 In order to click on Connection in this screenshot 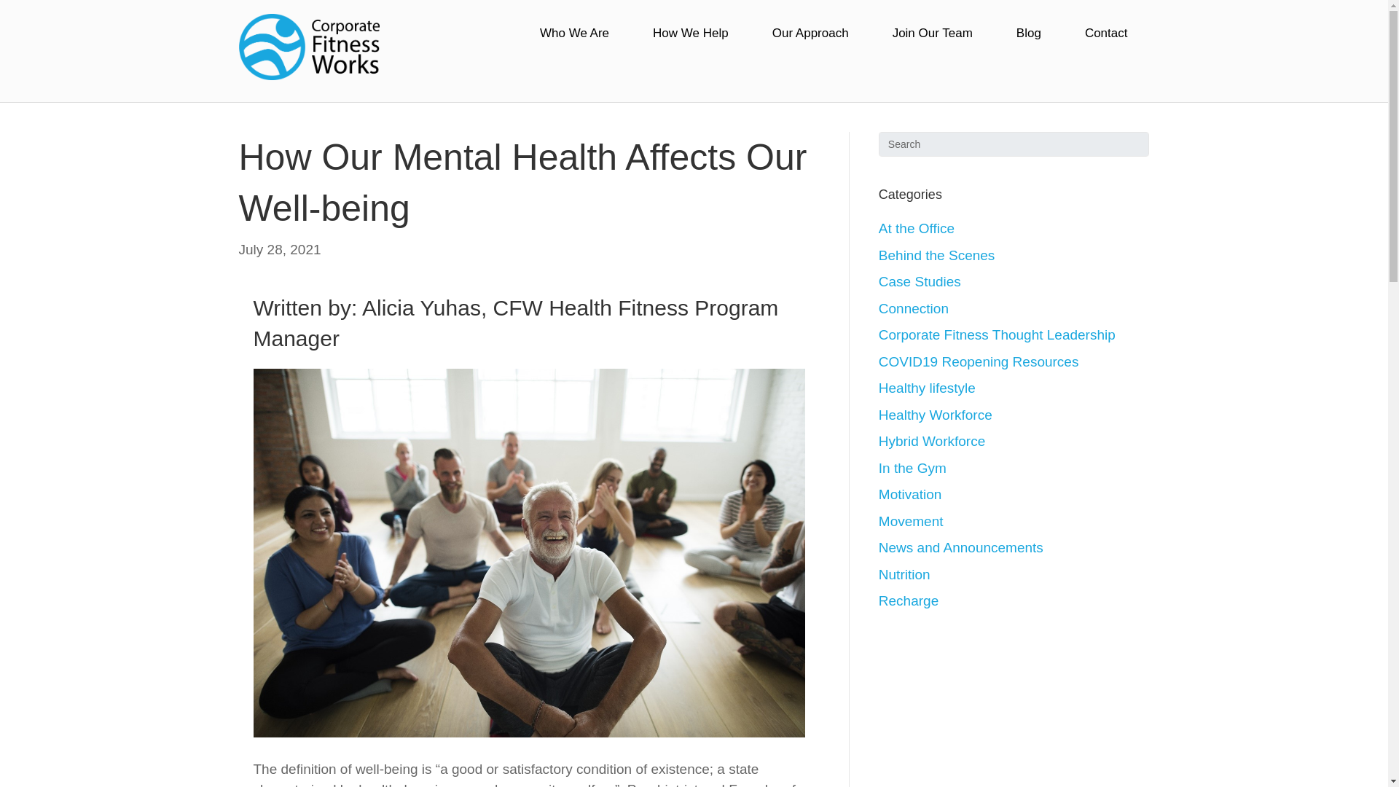, I will do `click(913, 308)`.